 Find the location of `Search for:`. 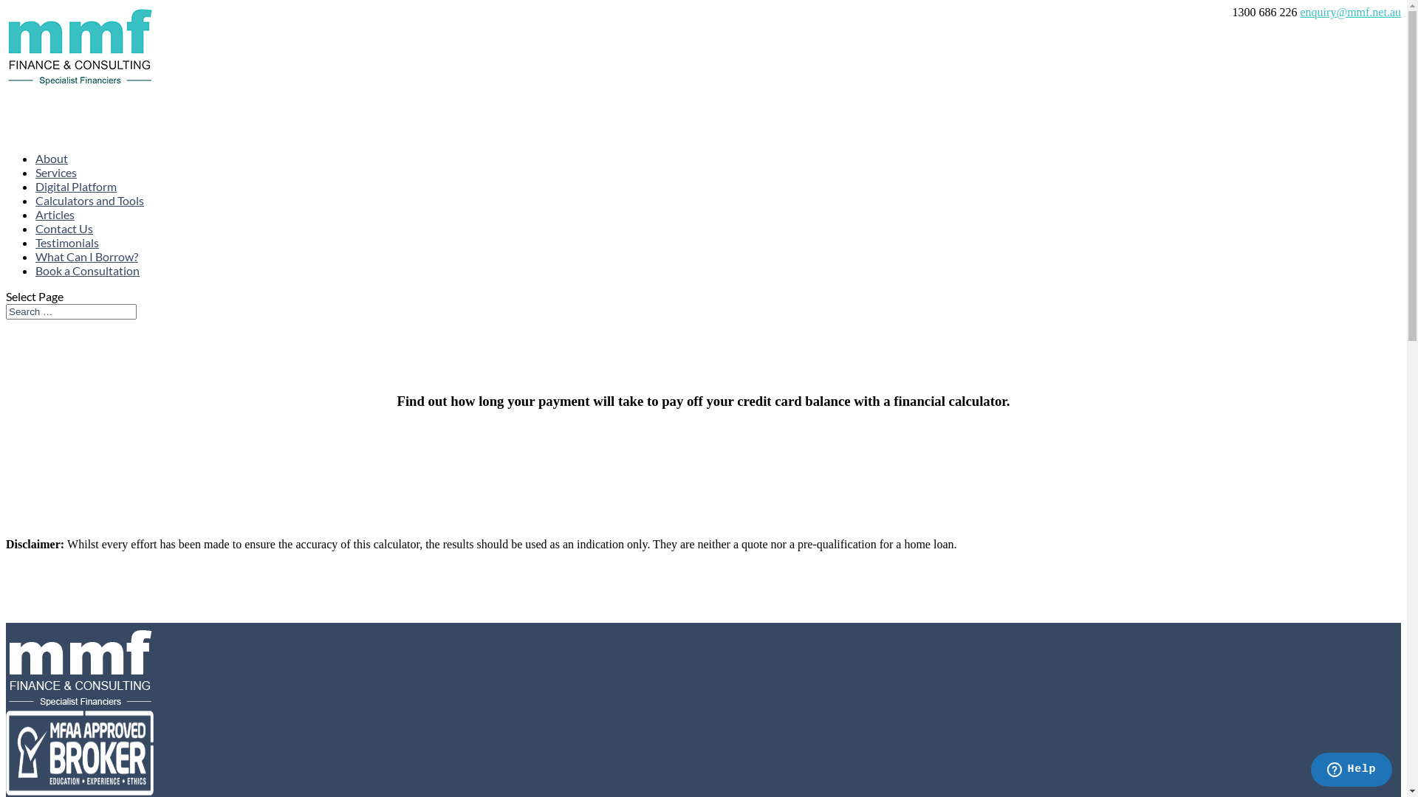

Search for: is located at coordinates (71, 311).